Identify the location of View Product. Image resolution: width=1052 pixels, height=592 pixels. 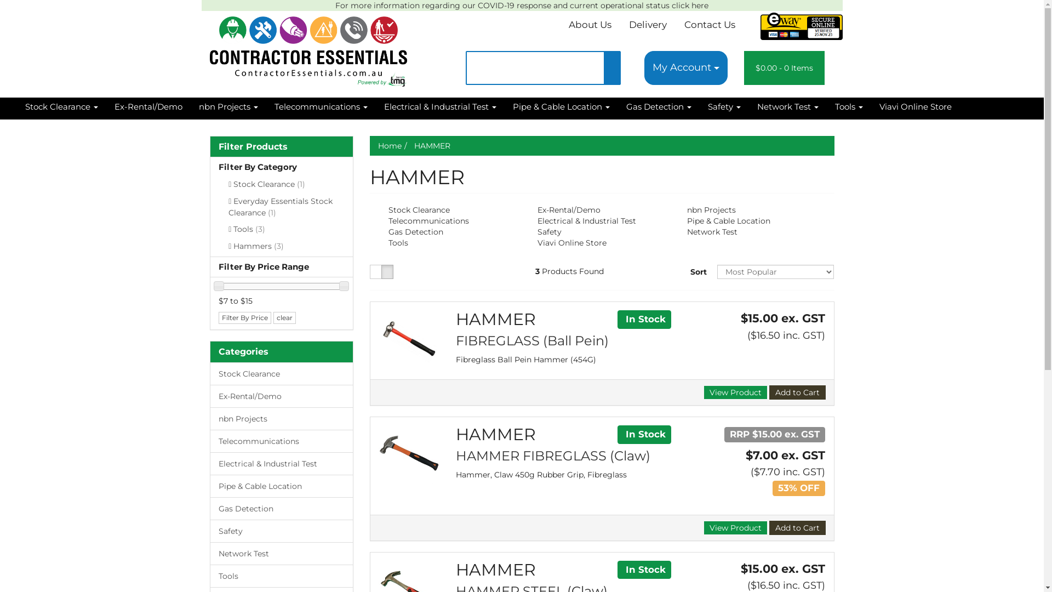
(735, 392).